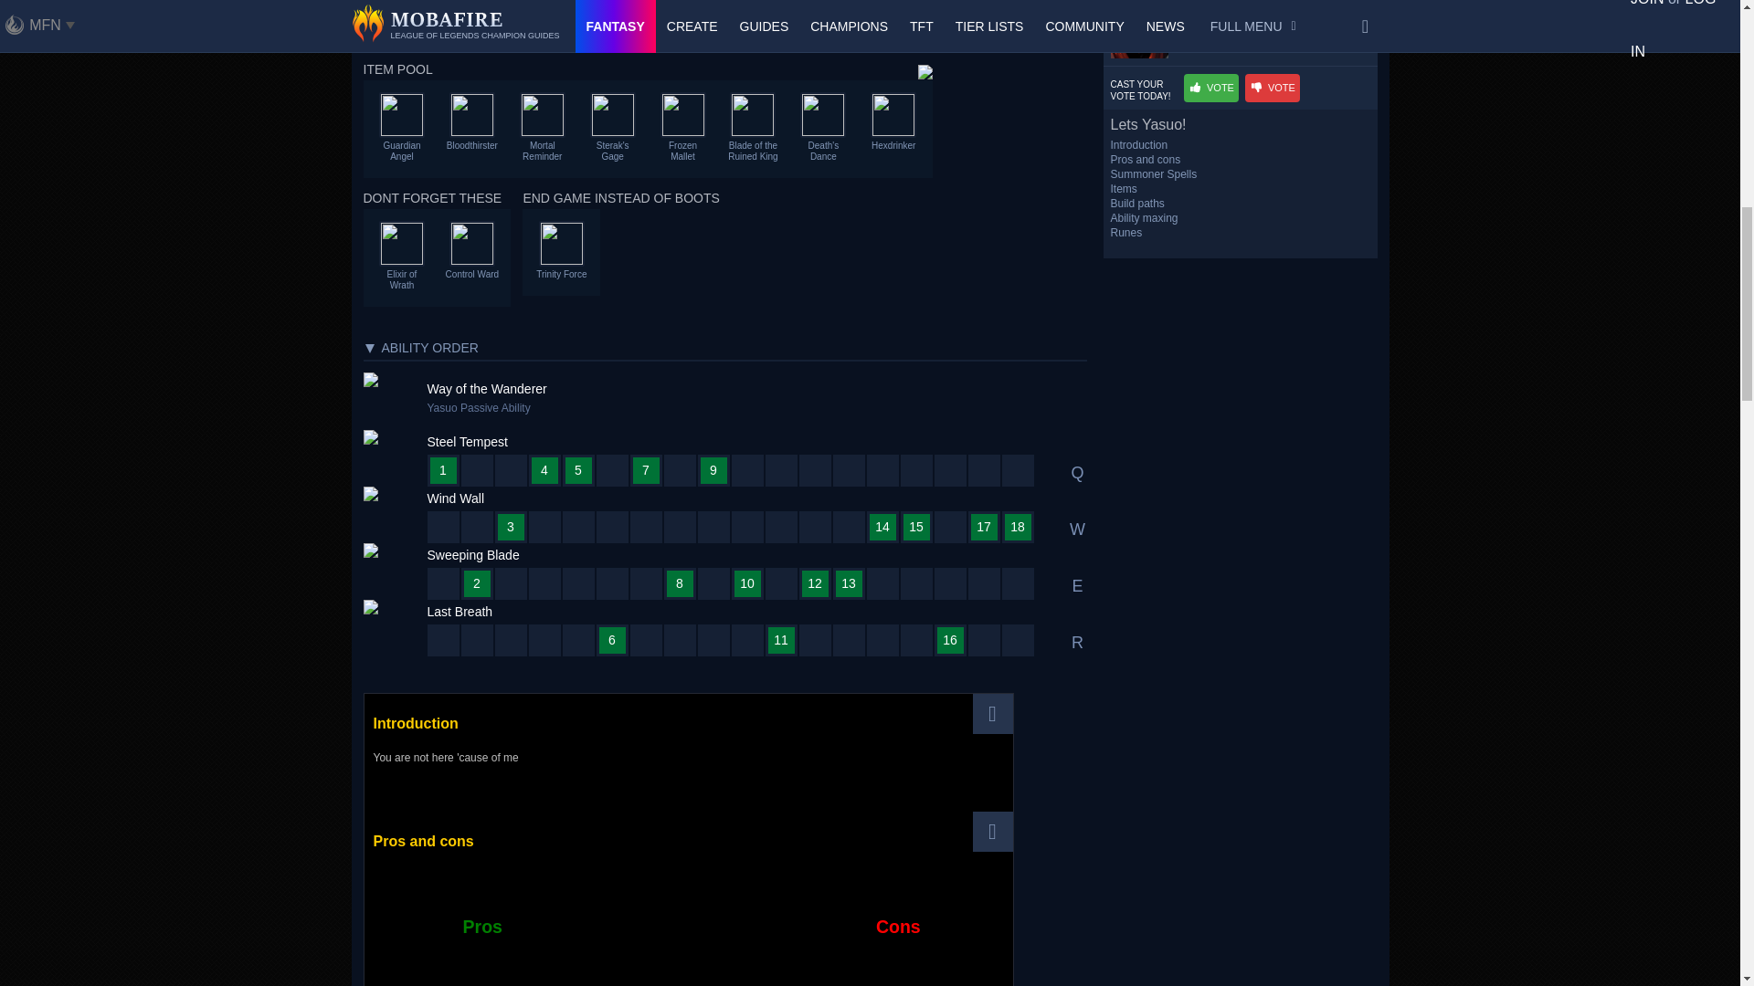 The height and width of the screenshot is (986, 1754). Describe the element at coordinates (488, 898) in the screenshot. I see `Last Breath` at that location.